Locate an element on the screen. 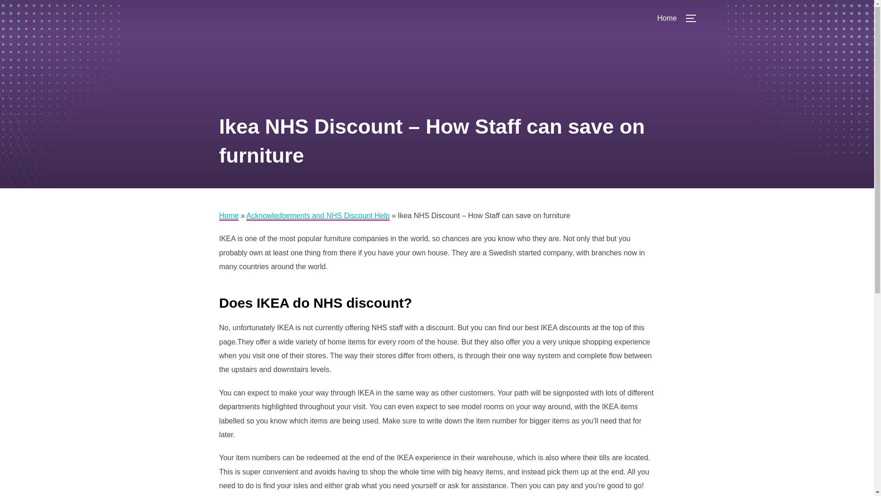 This screenshot has height=496, width=881. Home is located at coordinates (229, 216).